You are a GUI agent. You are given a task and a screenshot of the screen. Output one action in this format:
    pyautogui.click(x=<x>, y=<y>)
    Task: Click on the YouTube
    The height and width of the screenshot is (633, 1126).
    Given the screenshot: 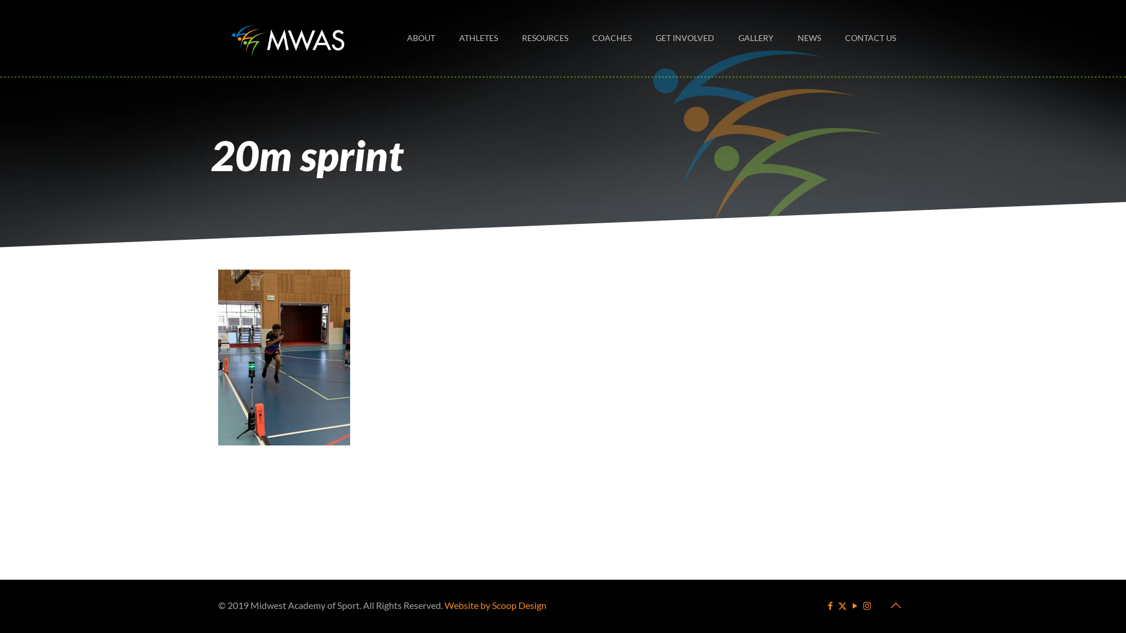 What is the action you would take?
    pyautogui.click(x=855, y=605)
    